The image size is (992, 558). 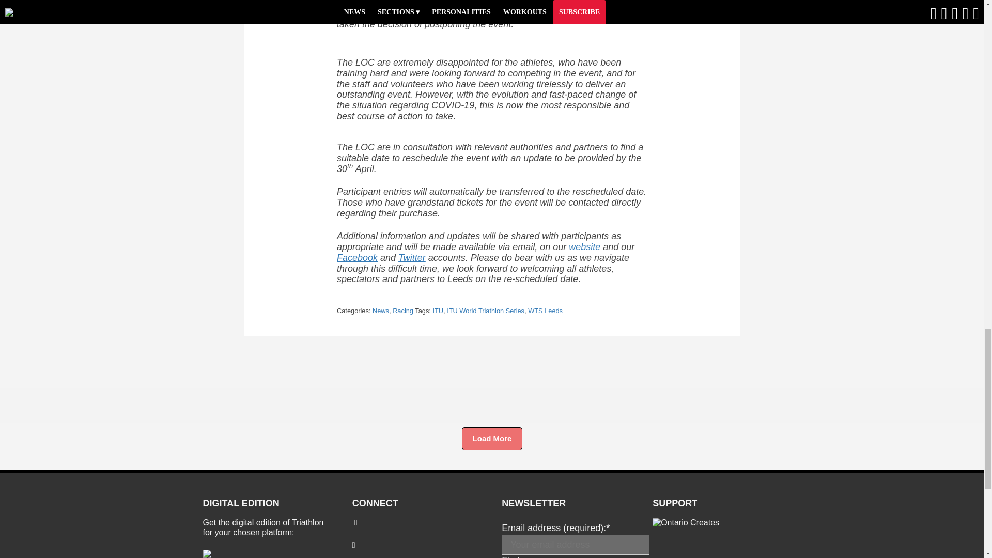 What do you see at coordinates (545, 311) in the screenshot?
I see `WTS Leeds` at bounding box center [545, 311].